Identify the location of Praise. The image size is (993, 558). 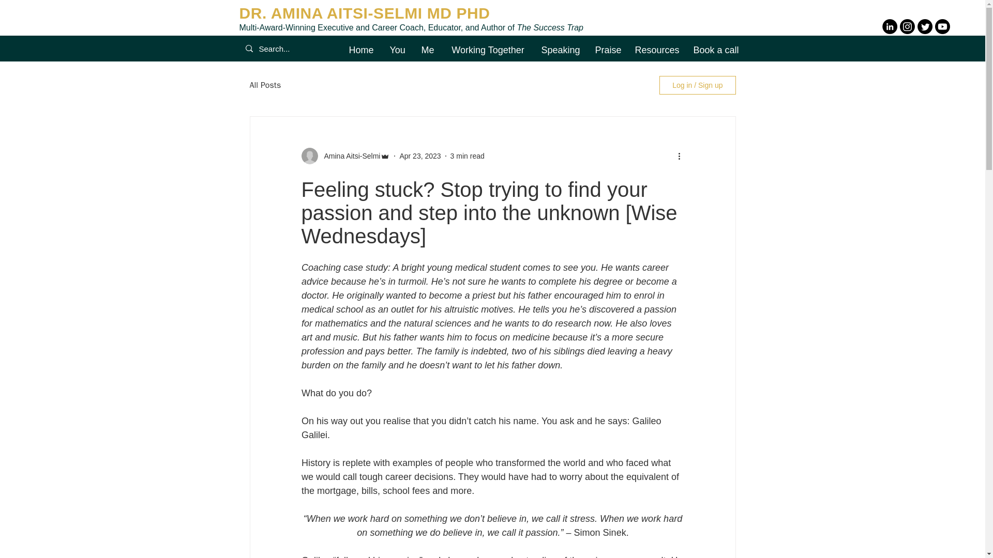
(607, 50).